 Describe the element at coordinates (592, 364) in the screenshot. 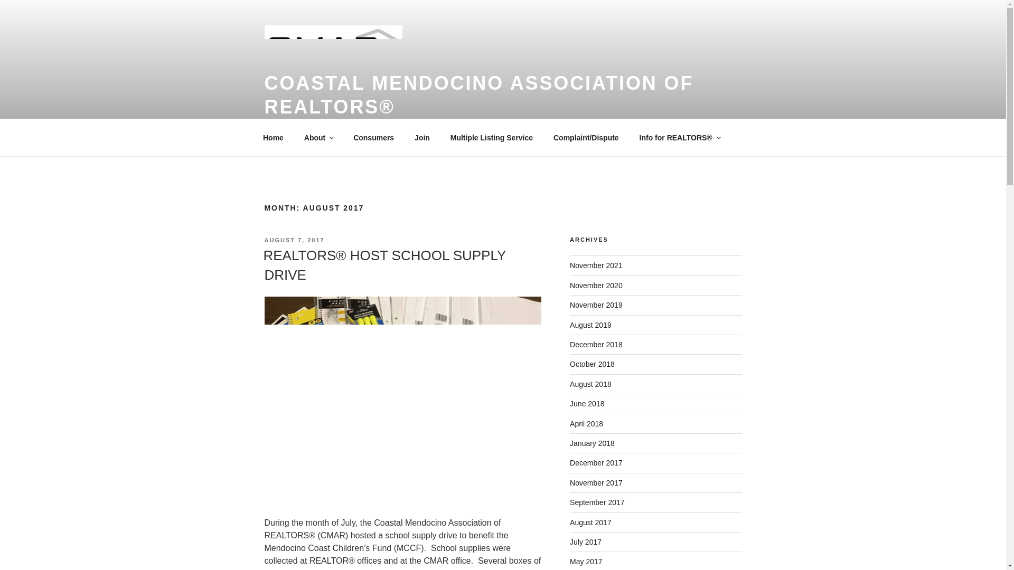

I see `October 2018` at that location.